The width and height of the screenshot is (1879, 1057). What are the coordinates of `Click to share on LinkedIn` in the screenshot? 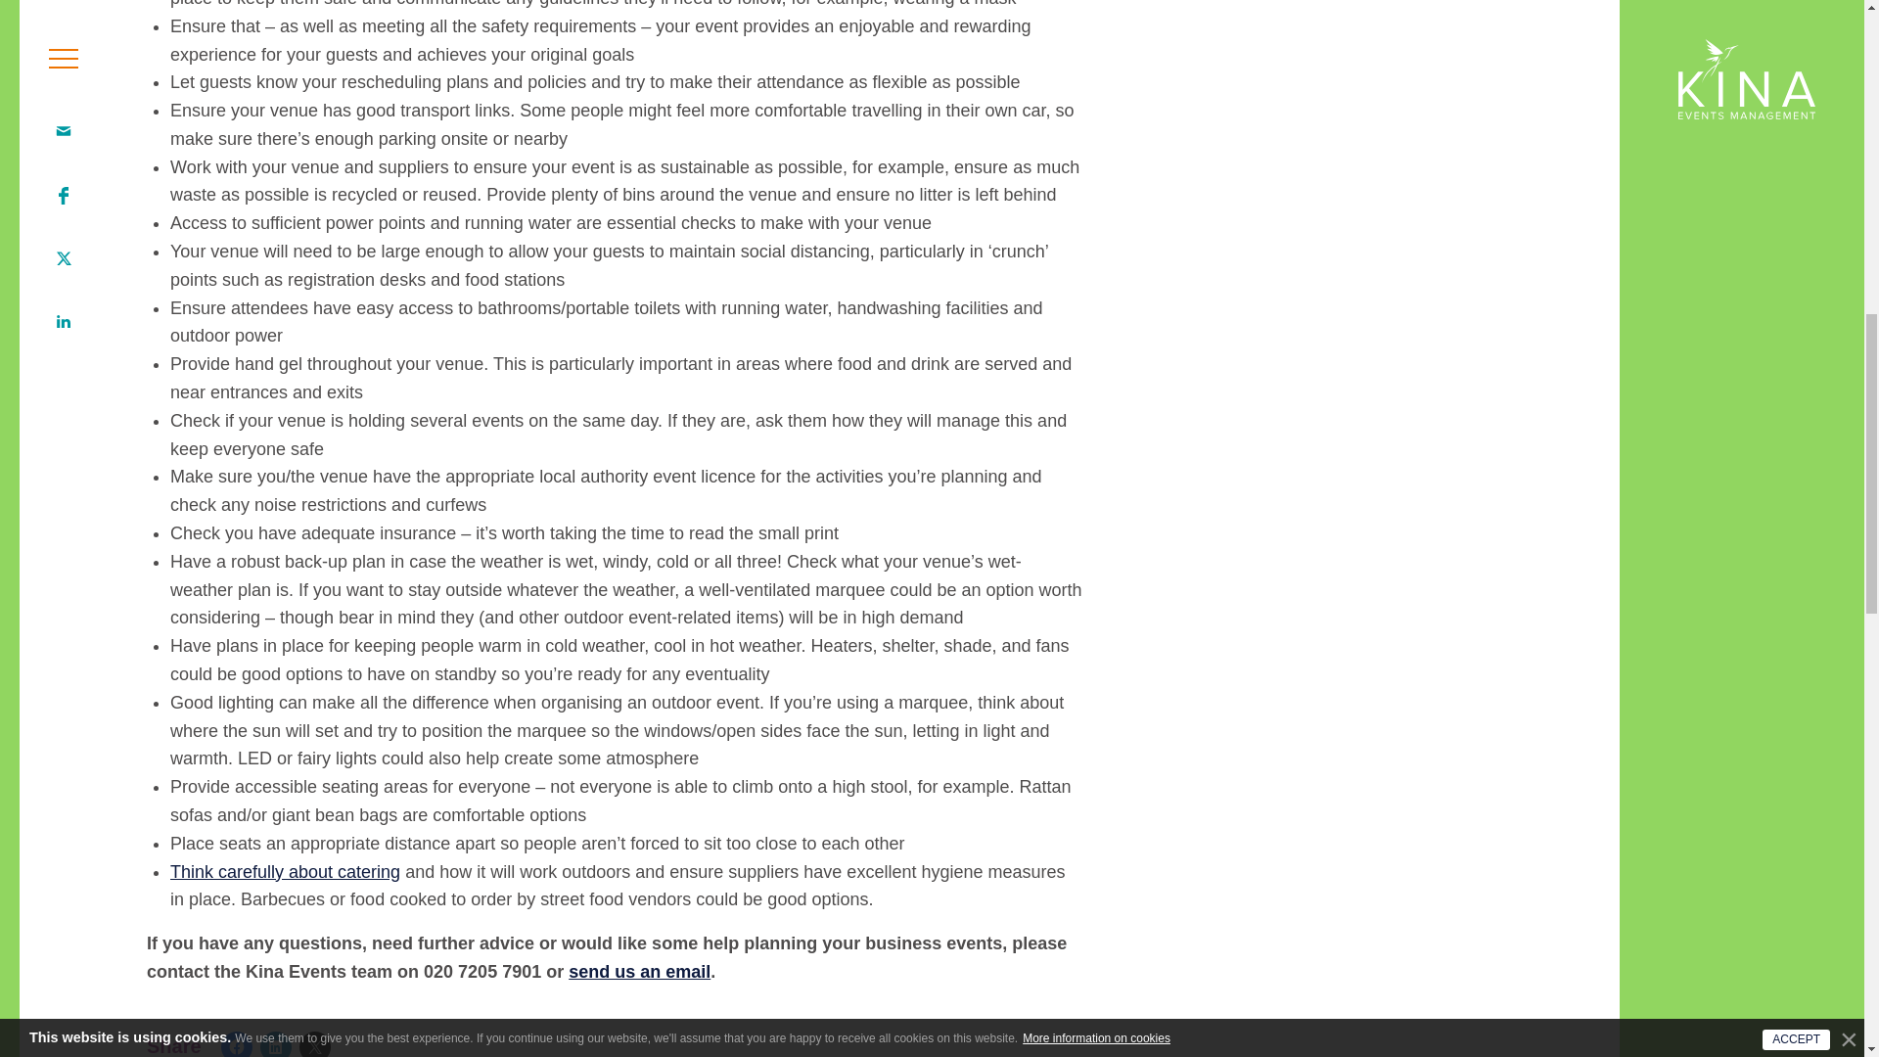 It's located at (276, 1044).